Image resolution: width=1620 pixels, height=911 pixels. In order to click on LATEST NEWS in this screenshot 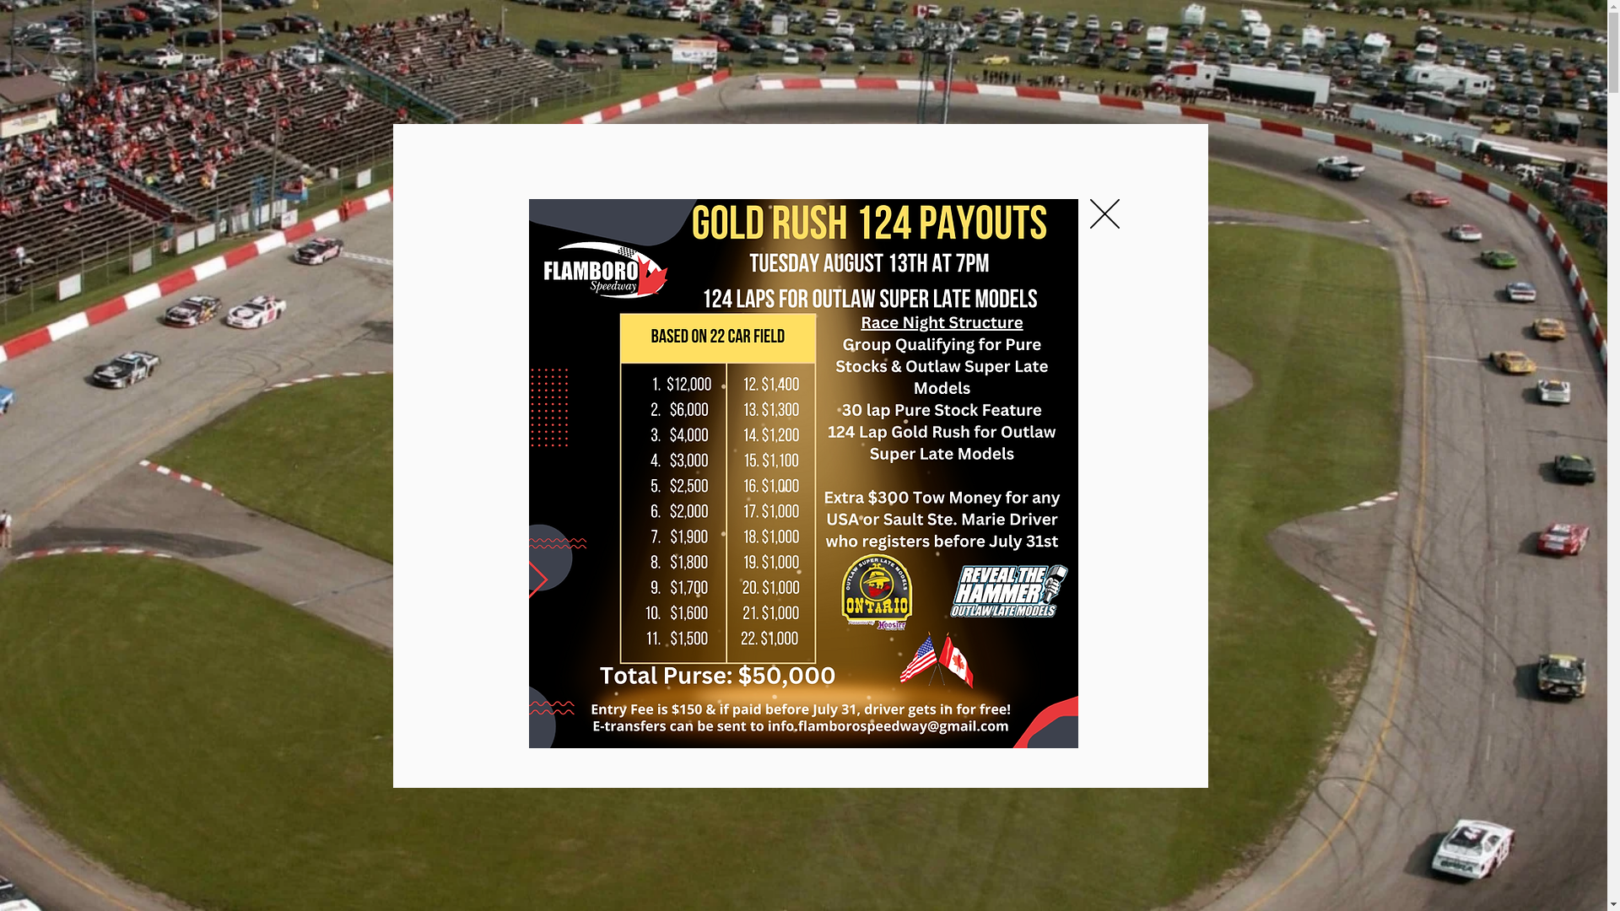, I will do `click(640, 35)`.